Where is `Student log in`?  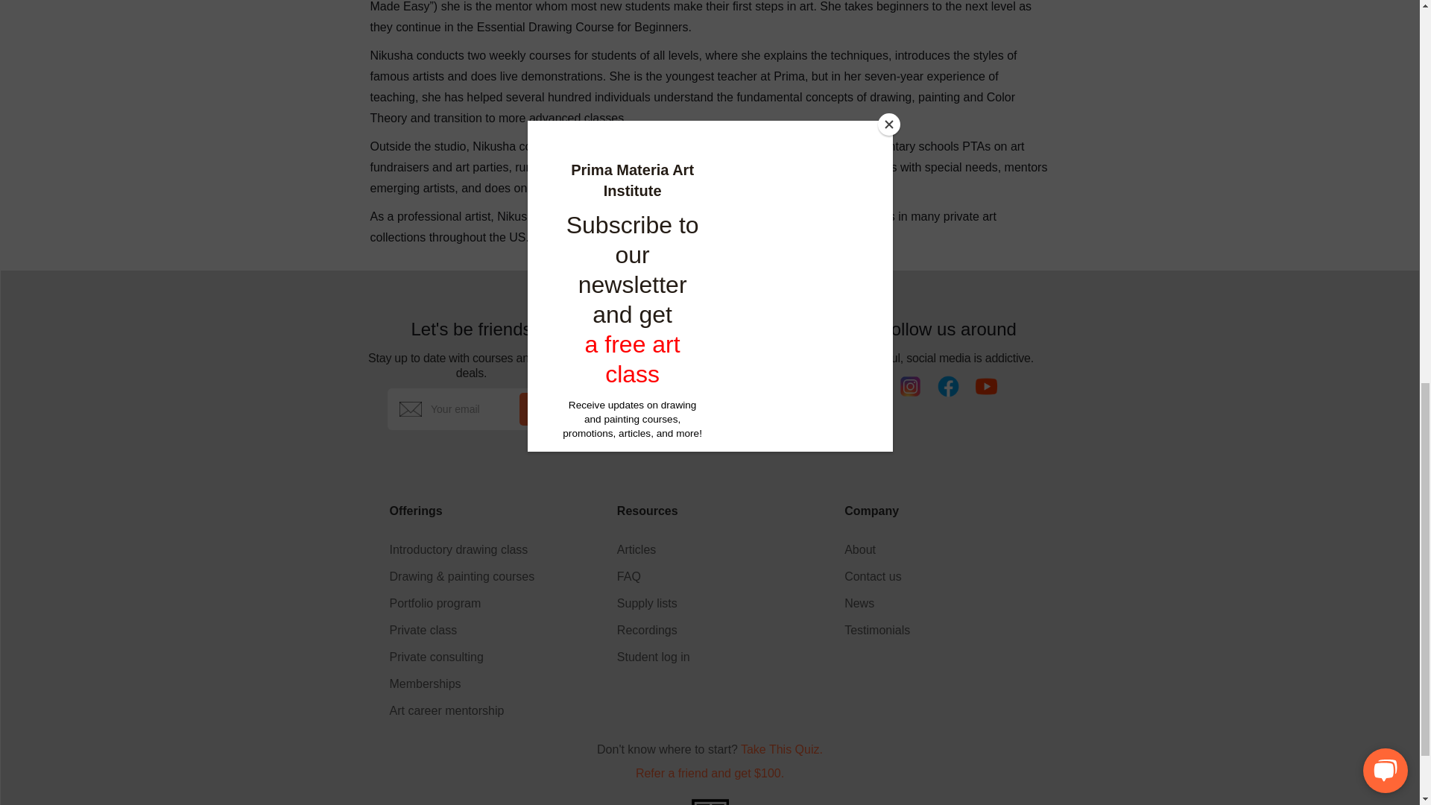 Student log in is located at coordinates (653, 657).